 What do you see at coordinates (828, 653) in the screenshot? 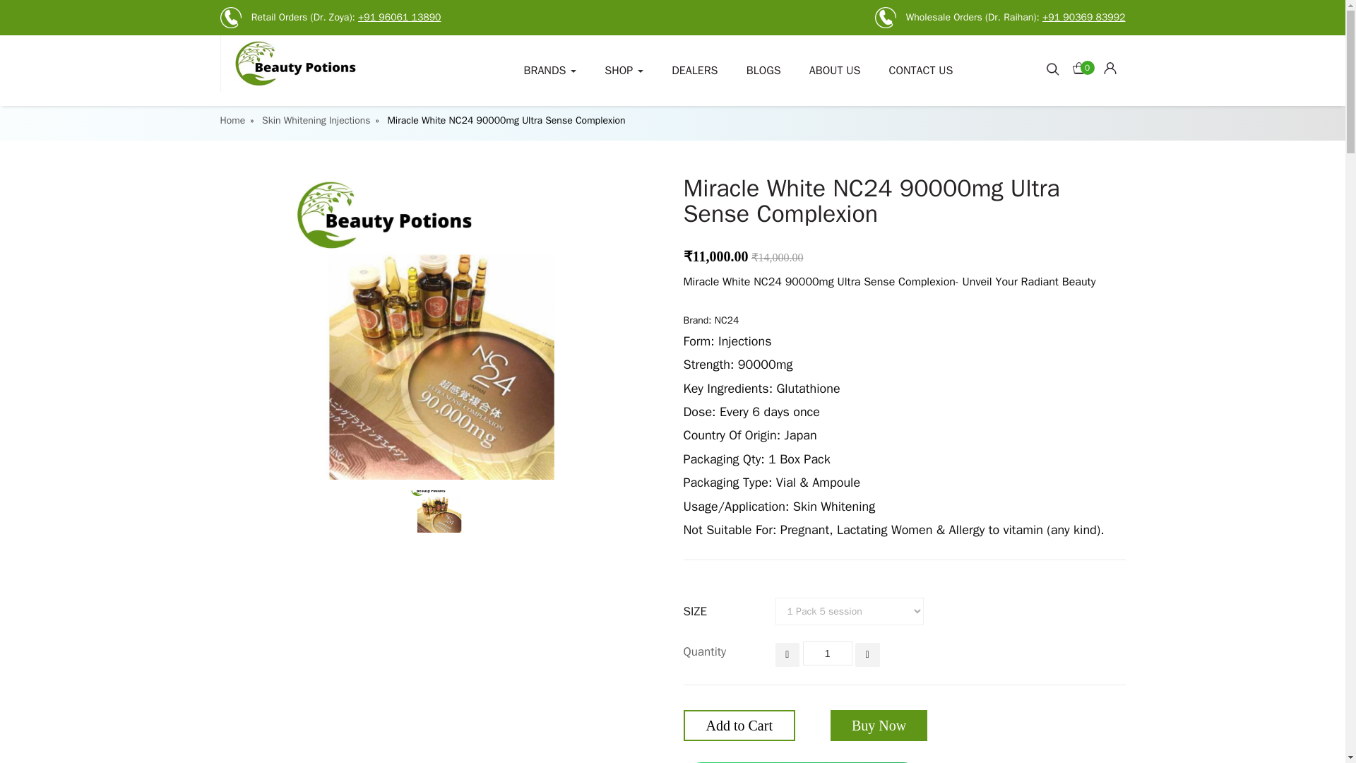
I see `1` at bounding box center [828, 653].